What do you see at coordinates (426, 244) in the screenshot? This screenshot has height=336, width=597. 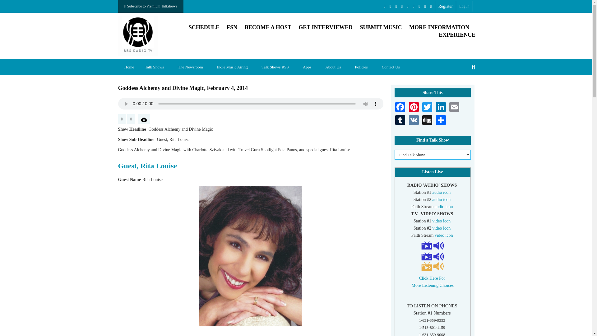 I see `BBS Radio TV Video Live Stream for Station 1` at bounding box center [426, 244].